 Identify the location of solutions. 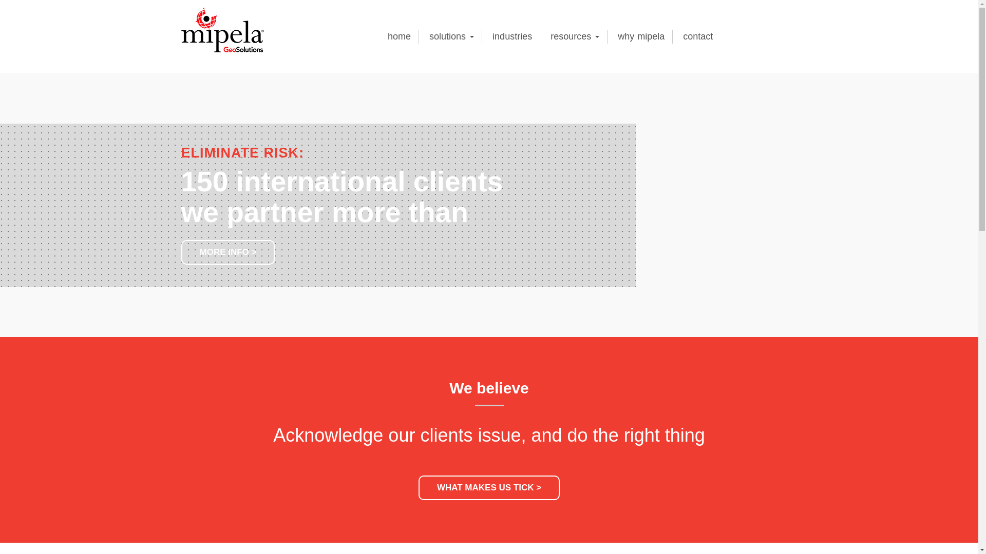
(452, 37).